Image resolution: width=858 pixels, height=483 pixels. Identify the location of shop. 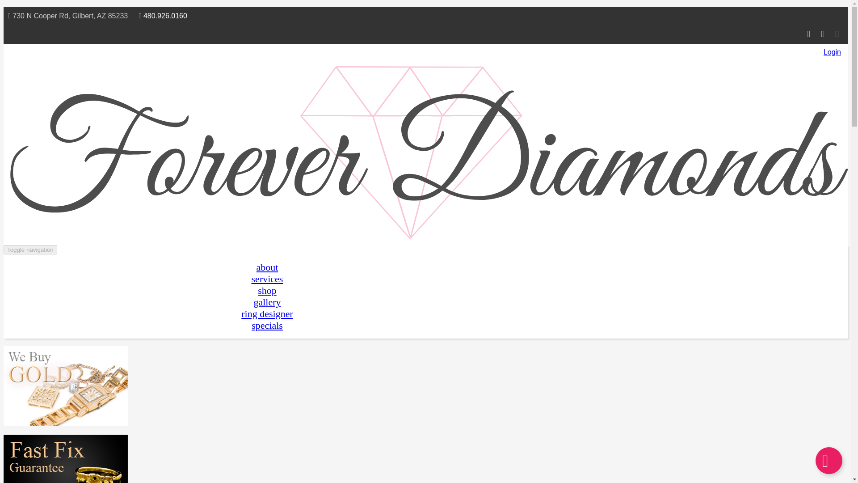
(267, 291).